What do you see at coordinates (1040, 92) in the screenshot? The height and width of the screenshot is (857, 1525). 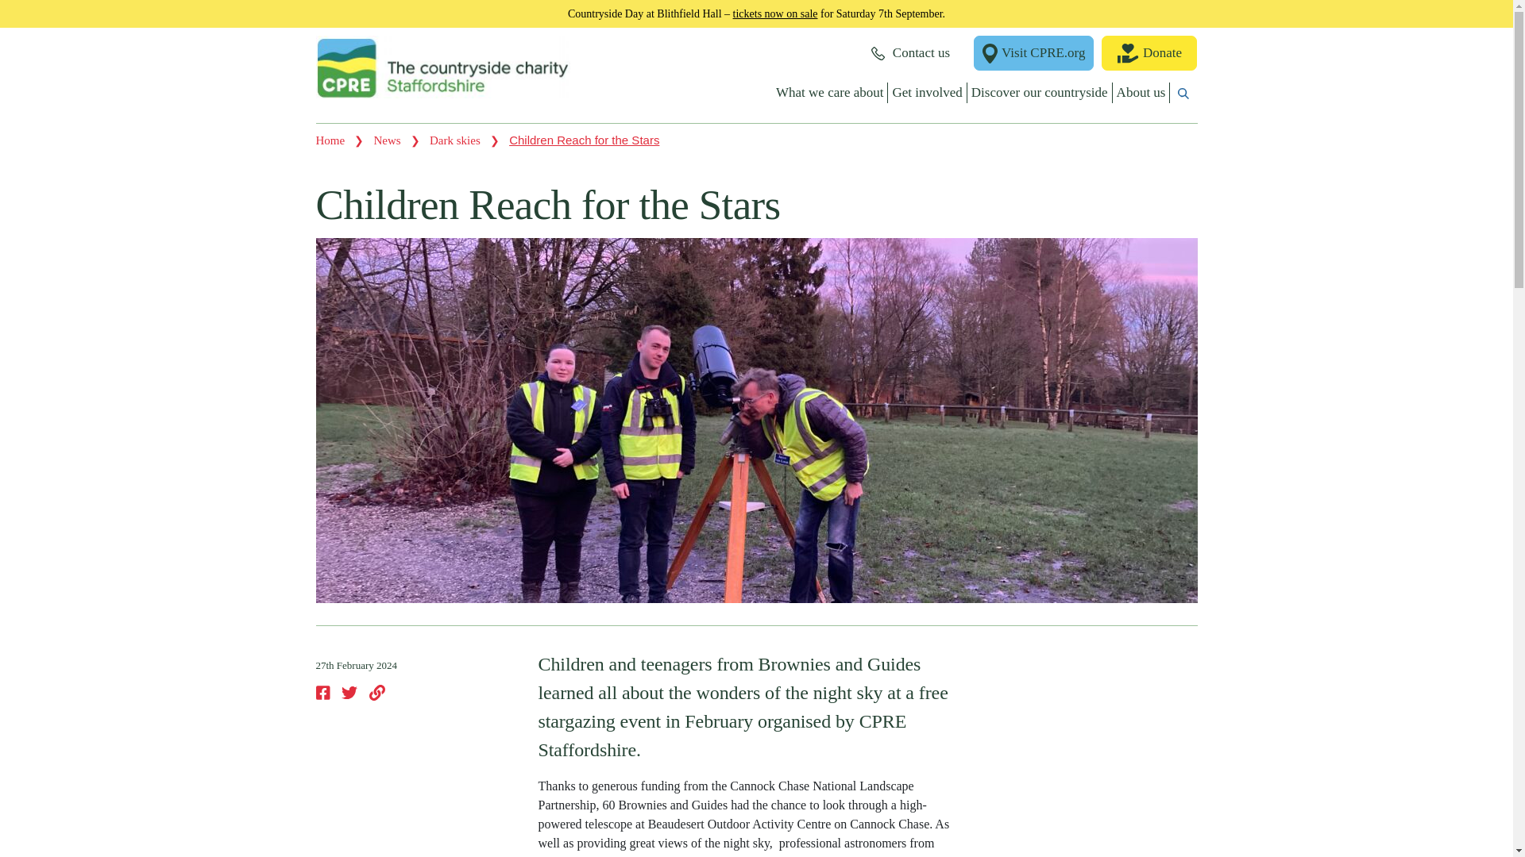 I see `Discover our countryside` at bounding box center [1040, 92].